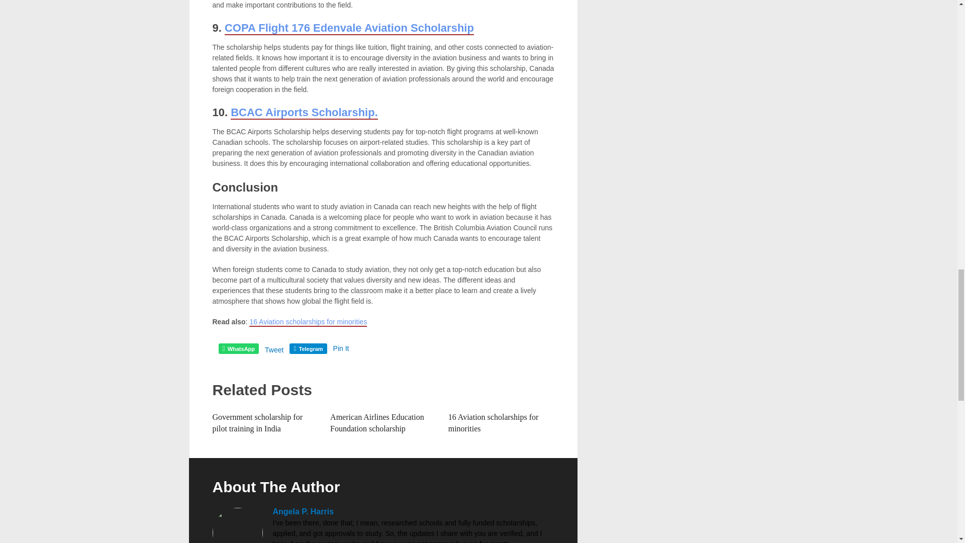 Image resolution: width=965 pixels, height=543 pixels. I want to click on COPA Flight 176 Edenvale Aviation Scholarship, so click(349, 28).